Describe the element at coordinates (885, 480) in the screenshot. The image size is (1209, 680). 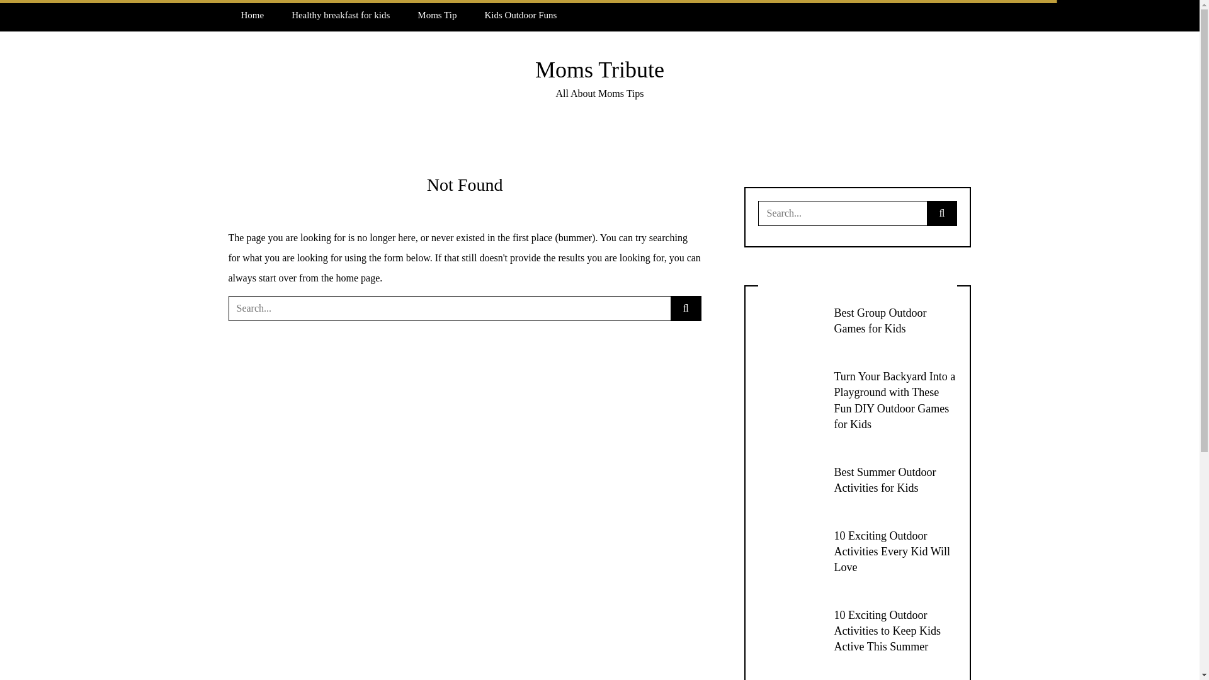
I see `Best Summer Outdoor Activities for Kids` at that location.